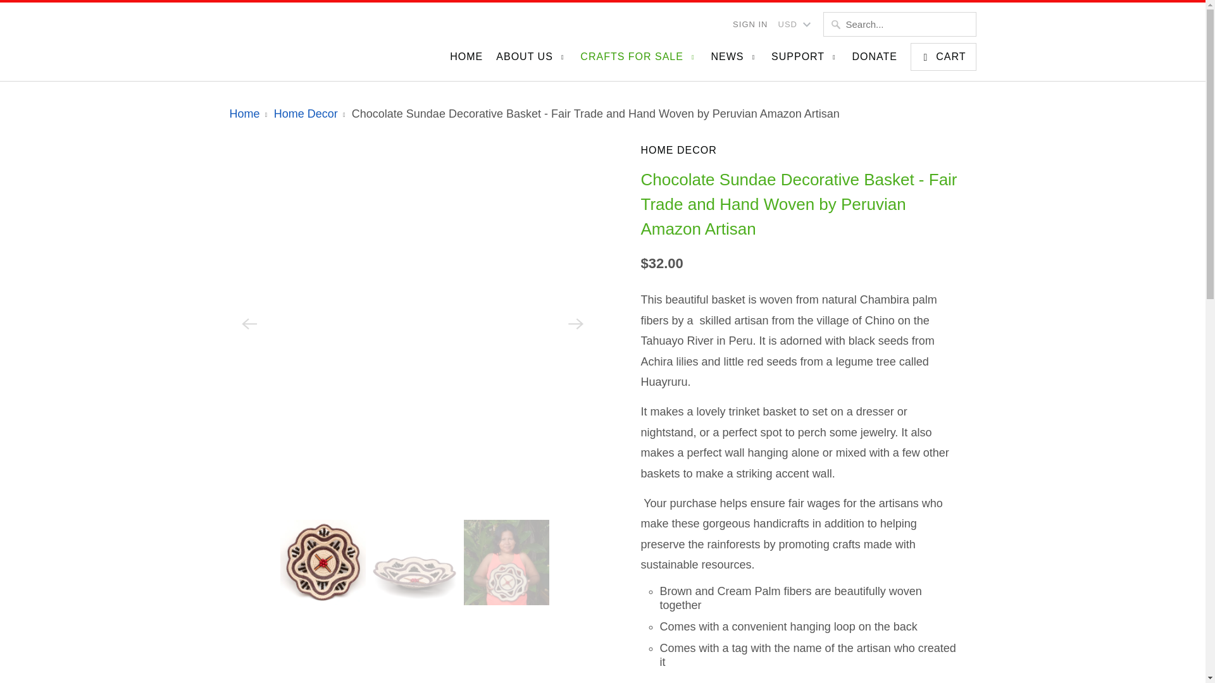 The width and height of the screenshot is (1215, 683). Describe the element at coordinates (639, 61) in the screenshot. I see `CRAFTS FOR SALE` at that location.